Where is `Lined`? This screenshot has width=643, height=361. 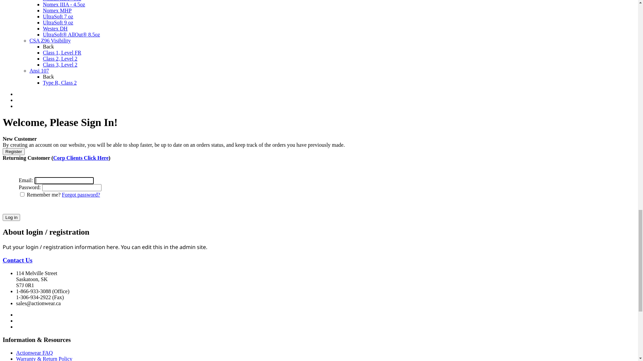
Lined is located at coordinates (35, 168).